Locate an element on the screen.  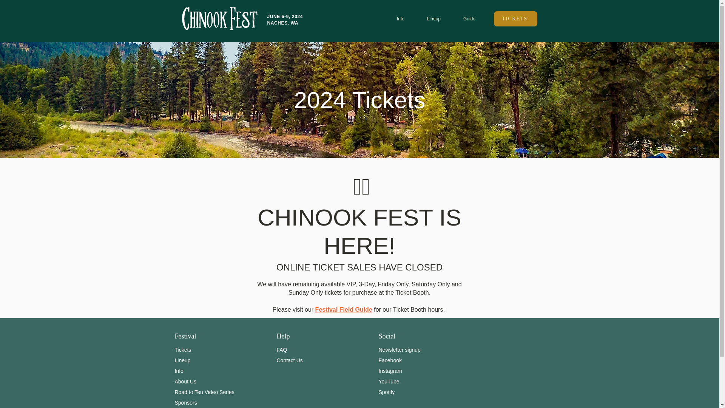
Festival Field Guide is located at coordinates (344, 310).